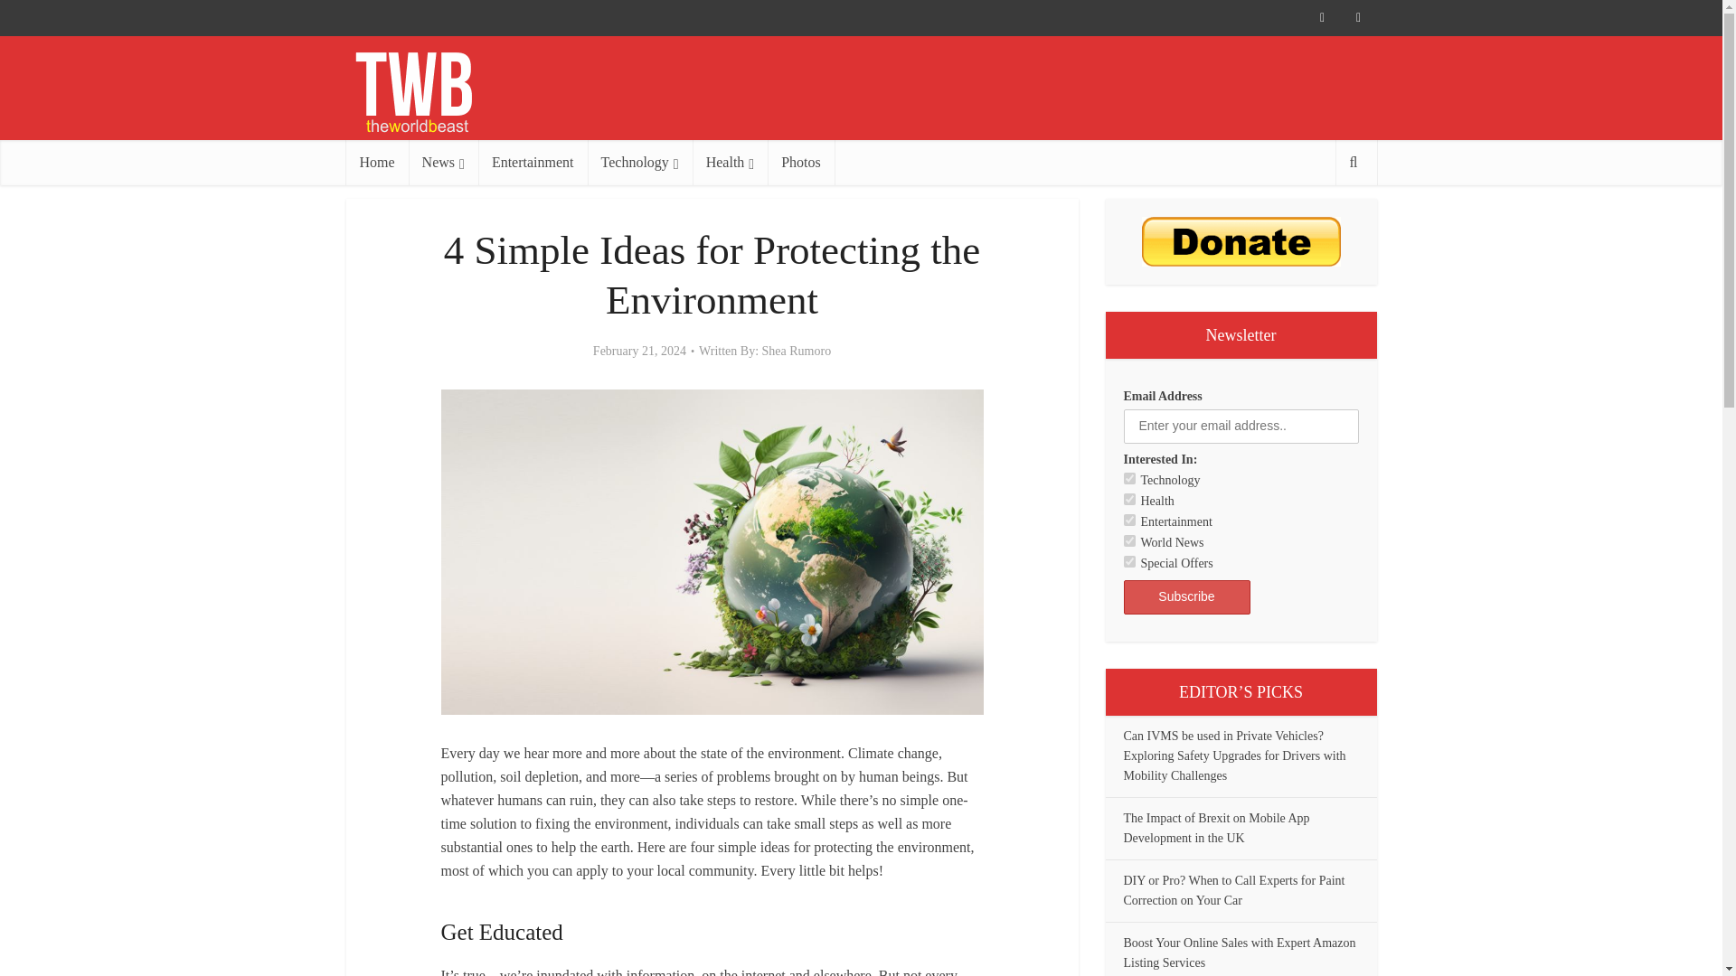 Image resolution: width=1736 pixels, height=976 pixels. I want to click on World News, so click(1128, 540).